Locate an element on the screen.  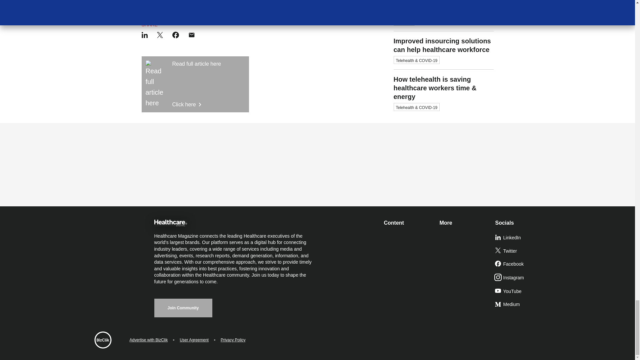
Advertise with BizClik is located at coordinates (195, 84).